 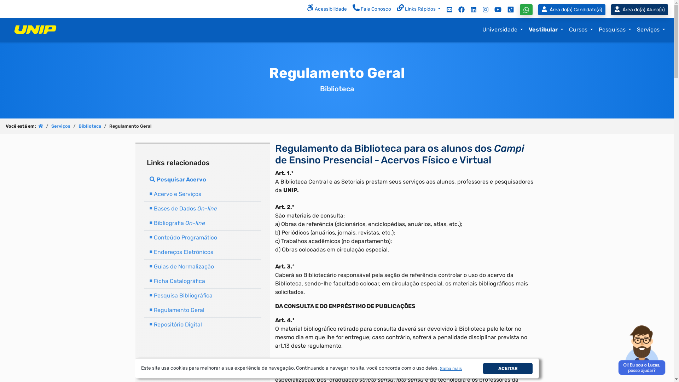 I want to click on Inscreva-se no canal da UNIP no YouTube, so click(x=498, y=9).